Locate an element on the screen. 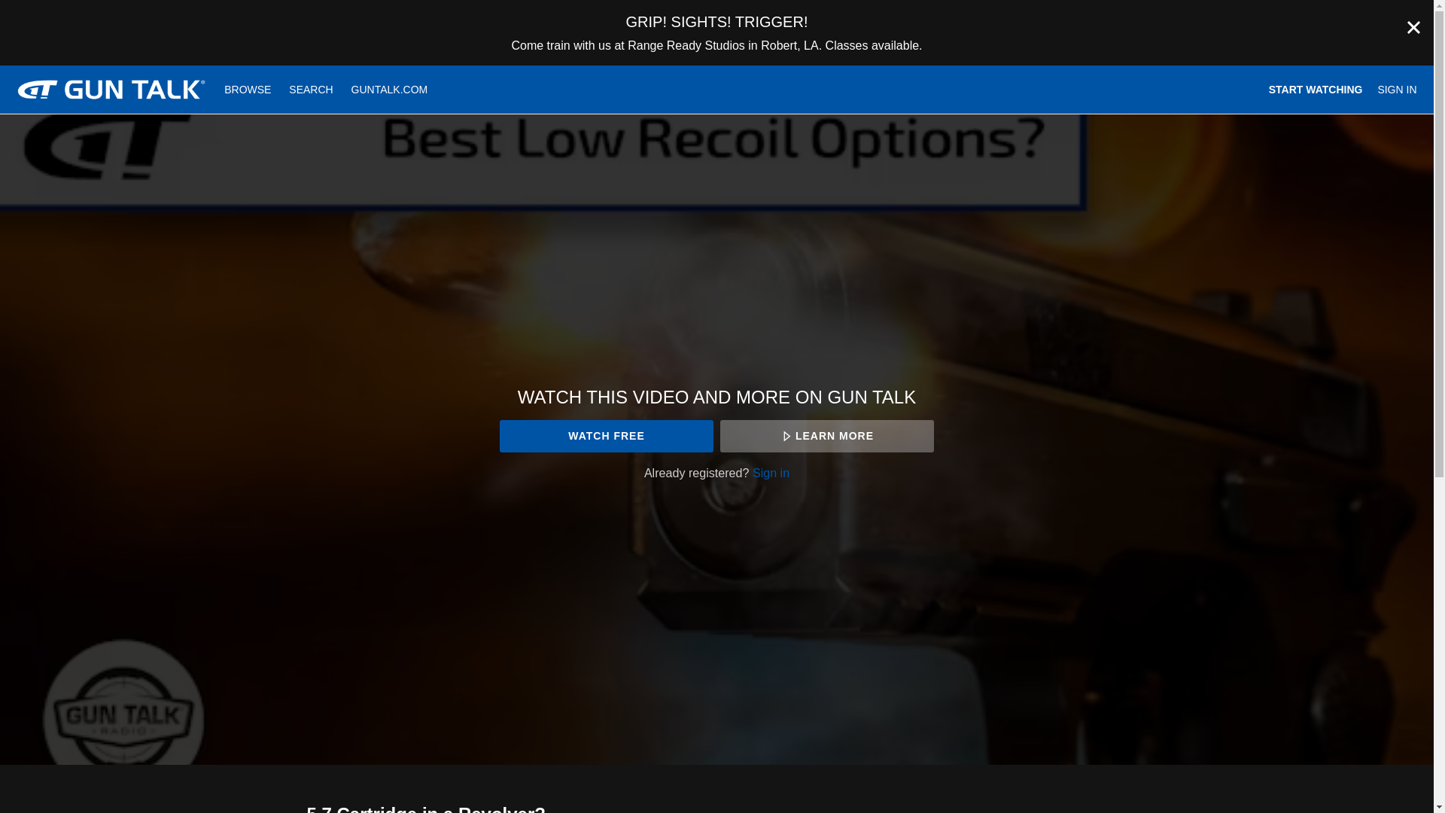 Image resolution: width=1445 pixels, height=813 pixels. LEARN MORE is located at coordinates (826, 436).